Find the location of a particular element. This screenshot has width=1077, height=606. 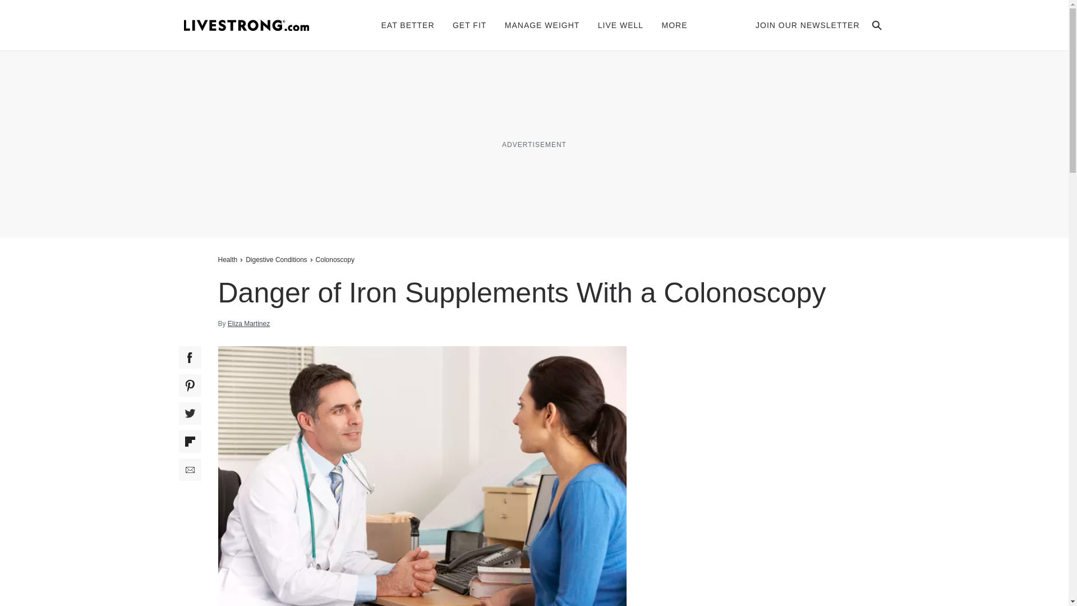

LIVE WELL is located at coordinates (620, 25).